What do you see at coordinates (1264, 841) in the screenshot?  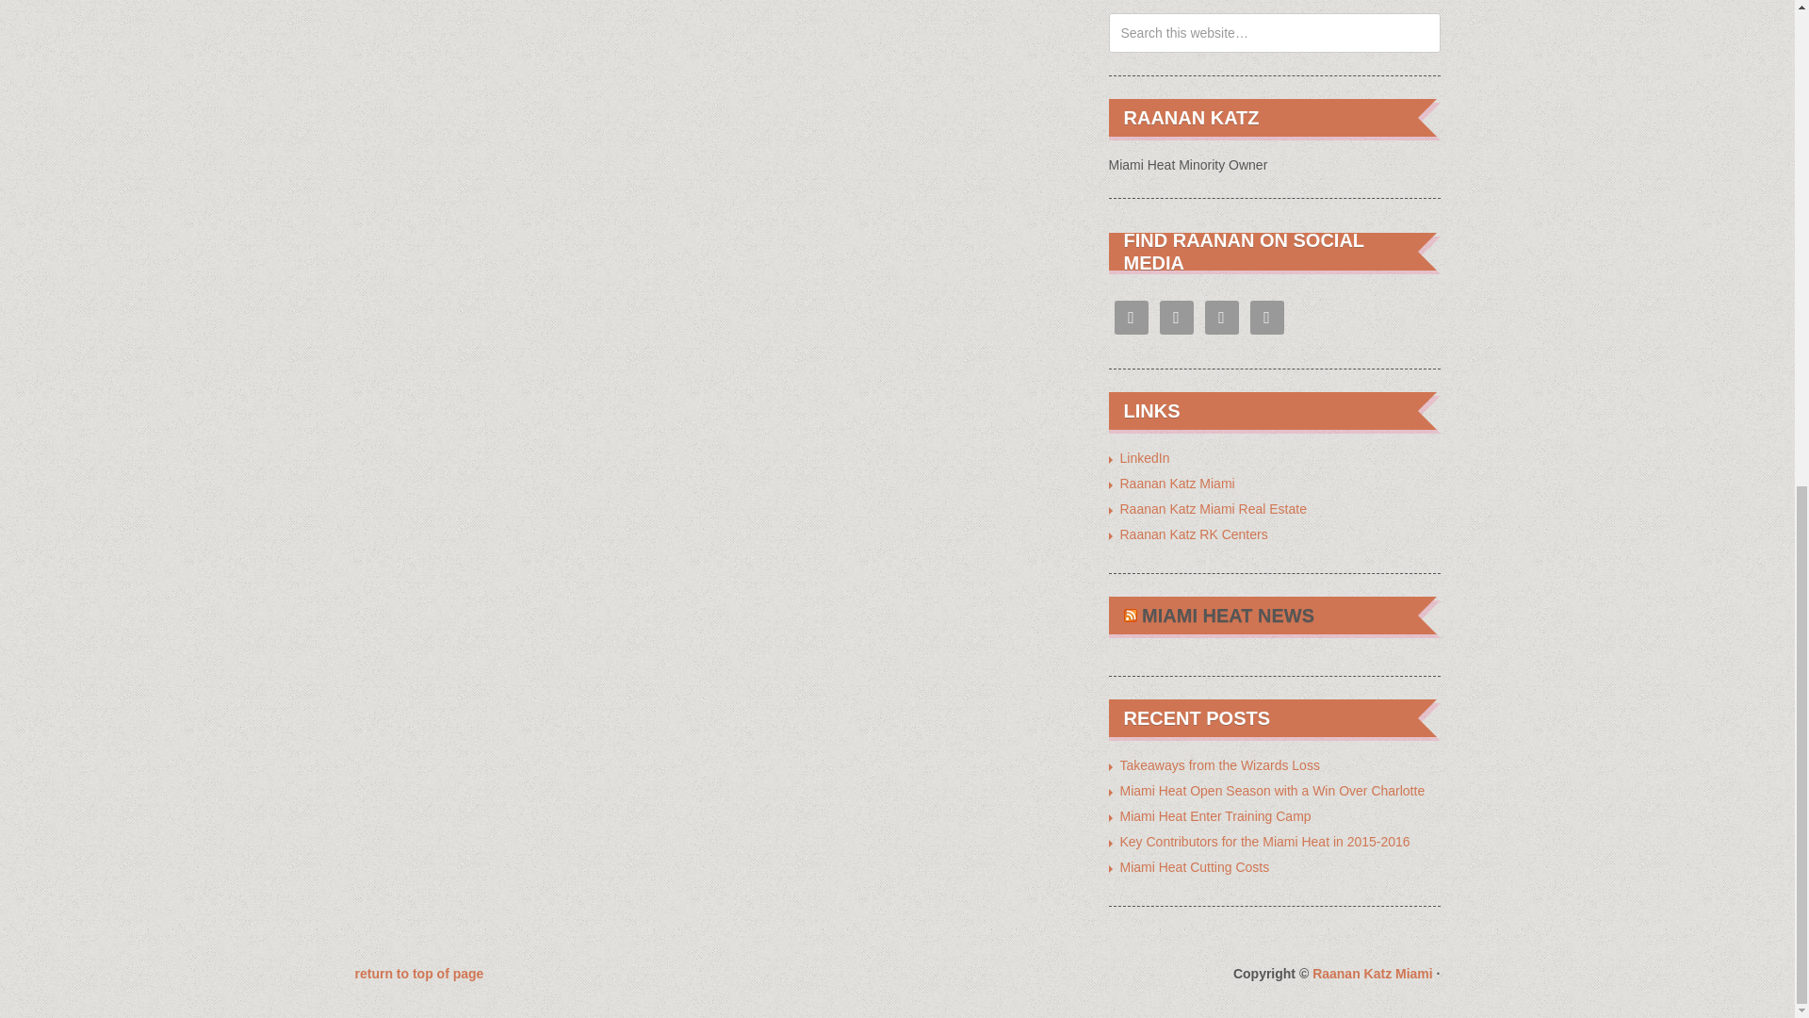 I see `Key Contributors for the Miami Heat in 2015-2016` at bounding box center [1264, 841].